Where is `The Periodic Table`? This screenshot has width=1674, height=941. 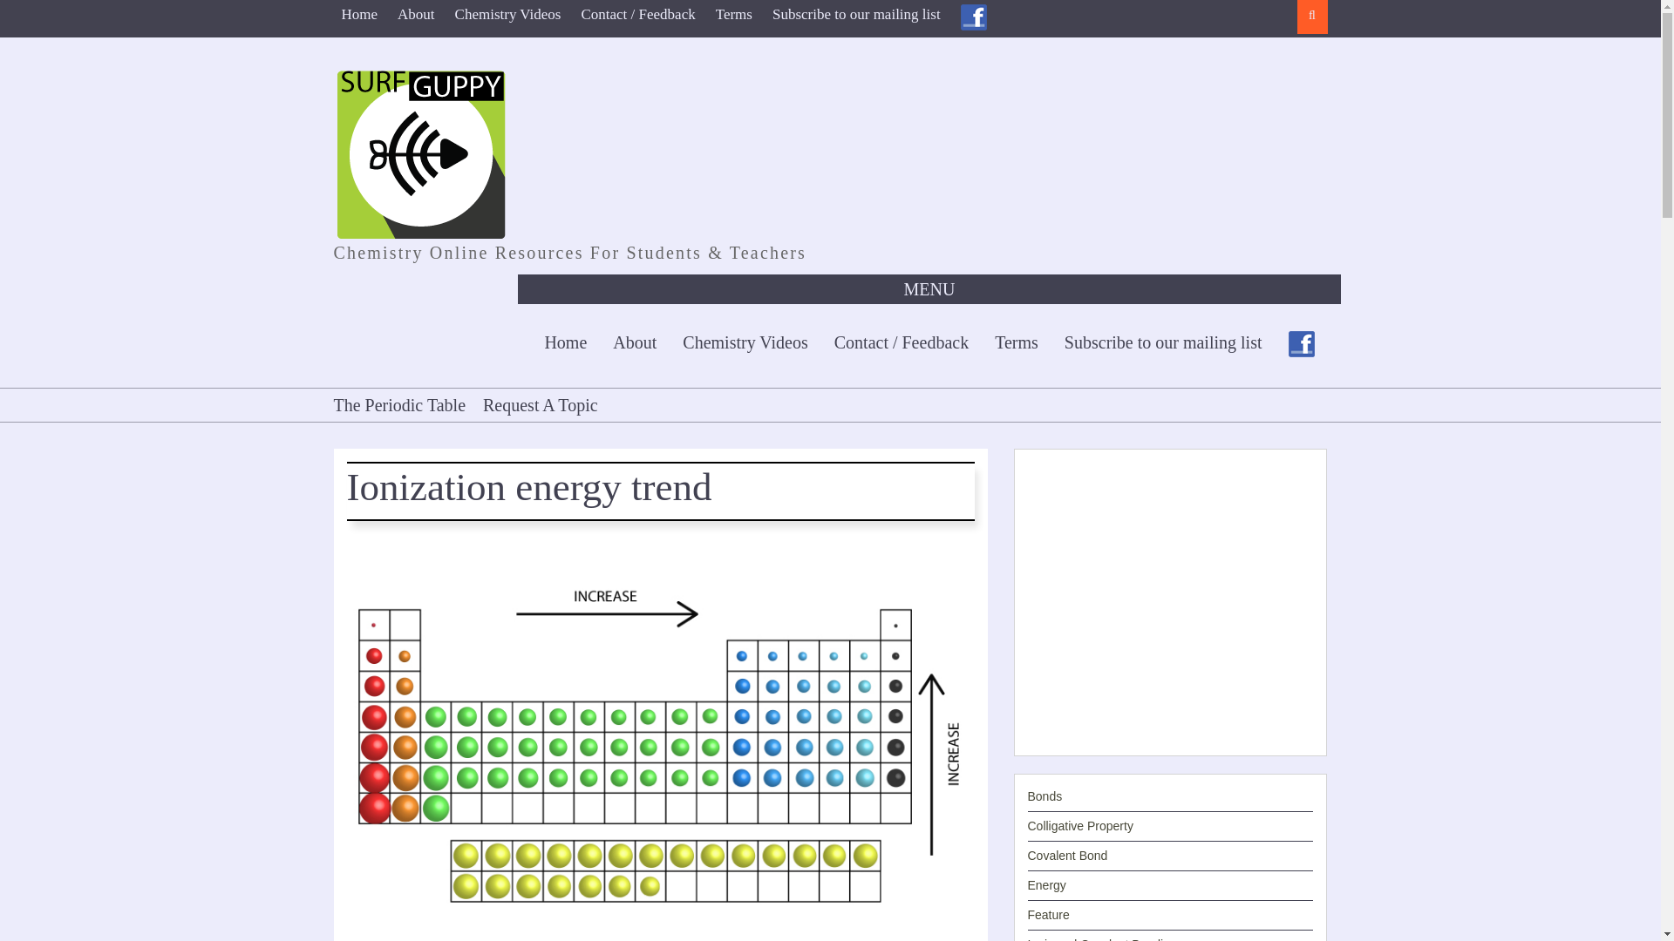 The Periodic Table is located at coordinates (403, 404).